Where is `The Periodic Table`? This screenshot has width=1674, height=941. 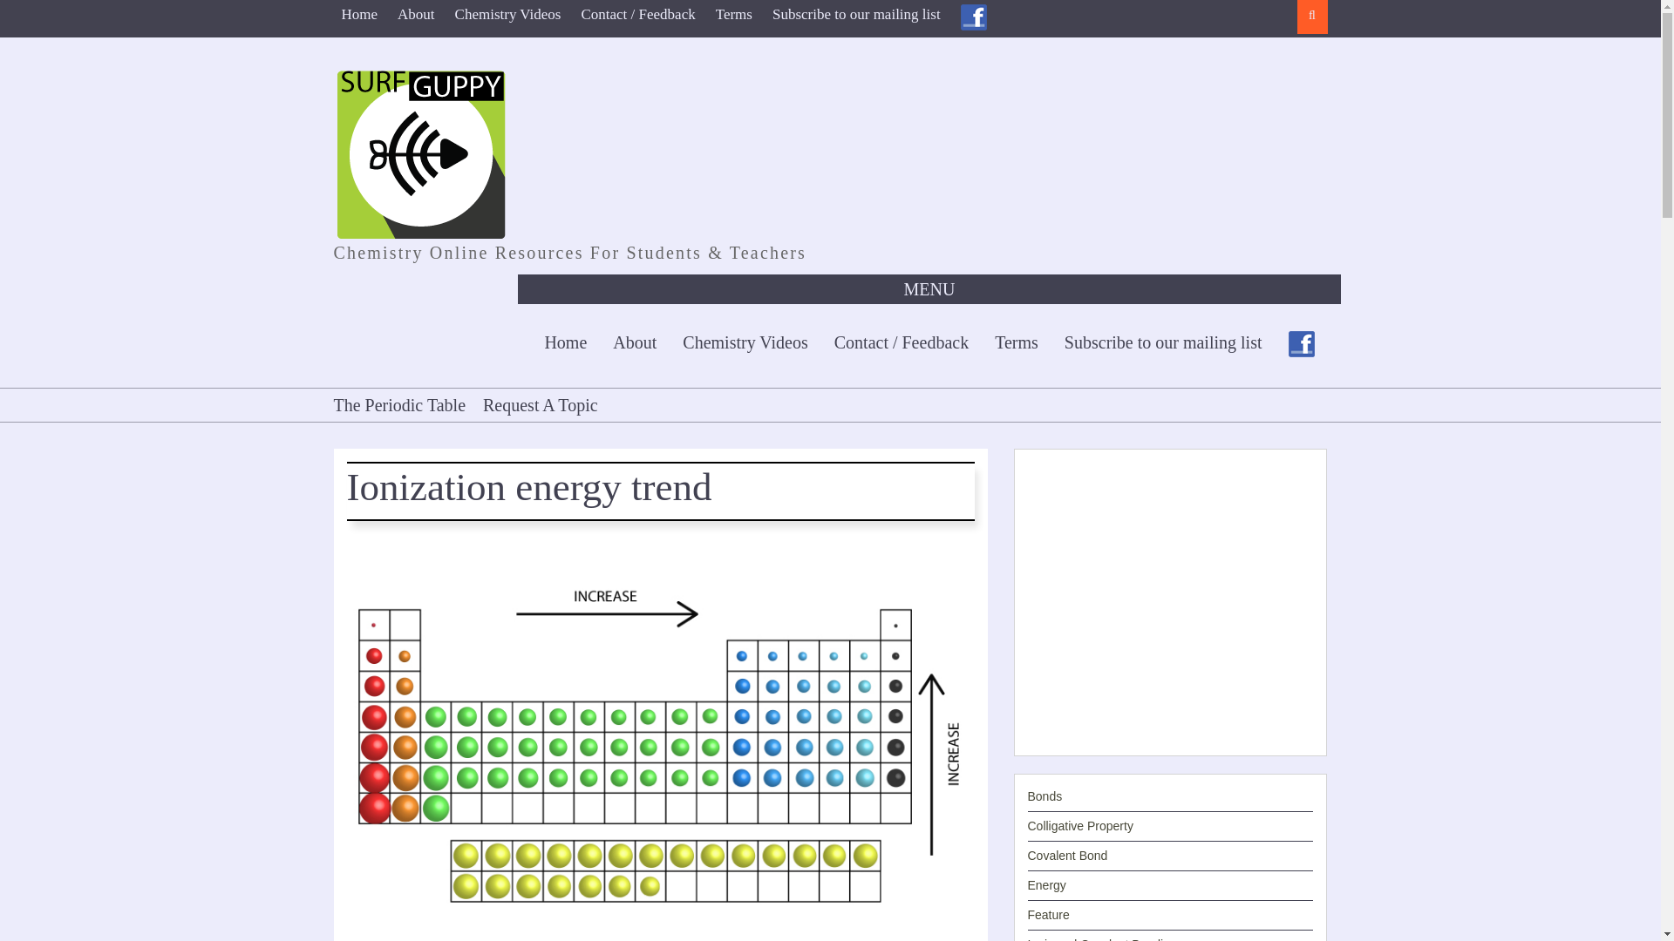 The Periodic Table is located at coordinates (403, 404).